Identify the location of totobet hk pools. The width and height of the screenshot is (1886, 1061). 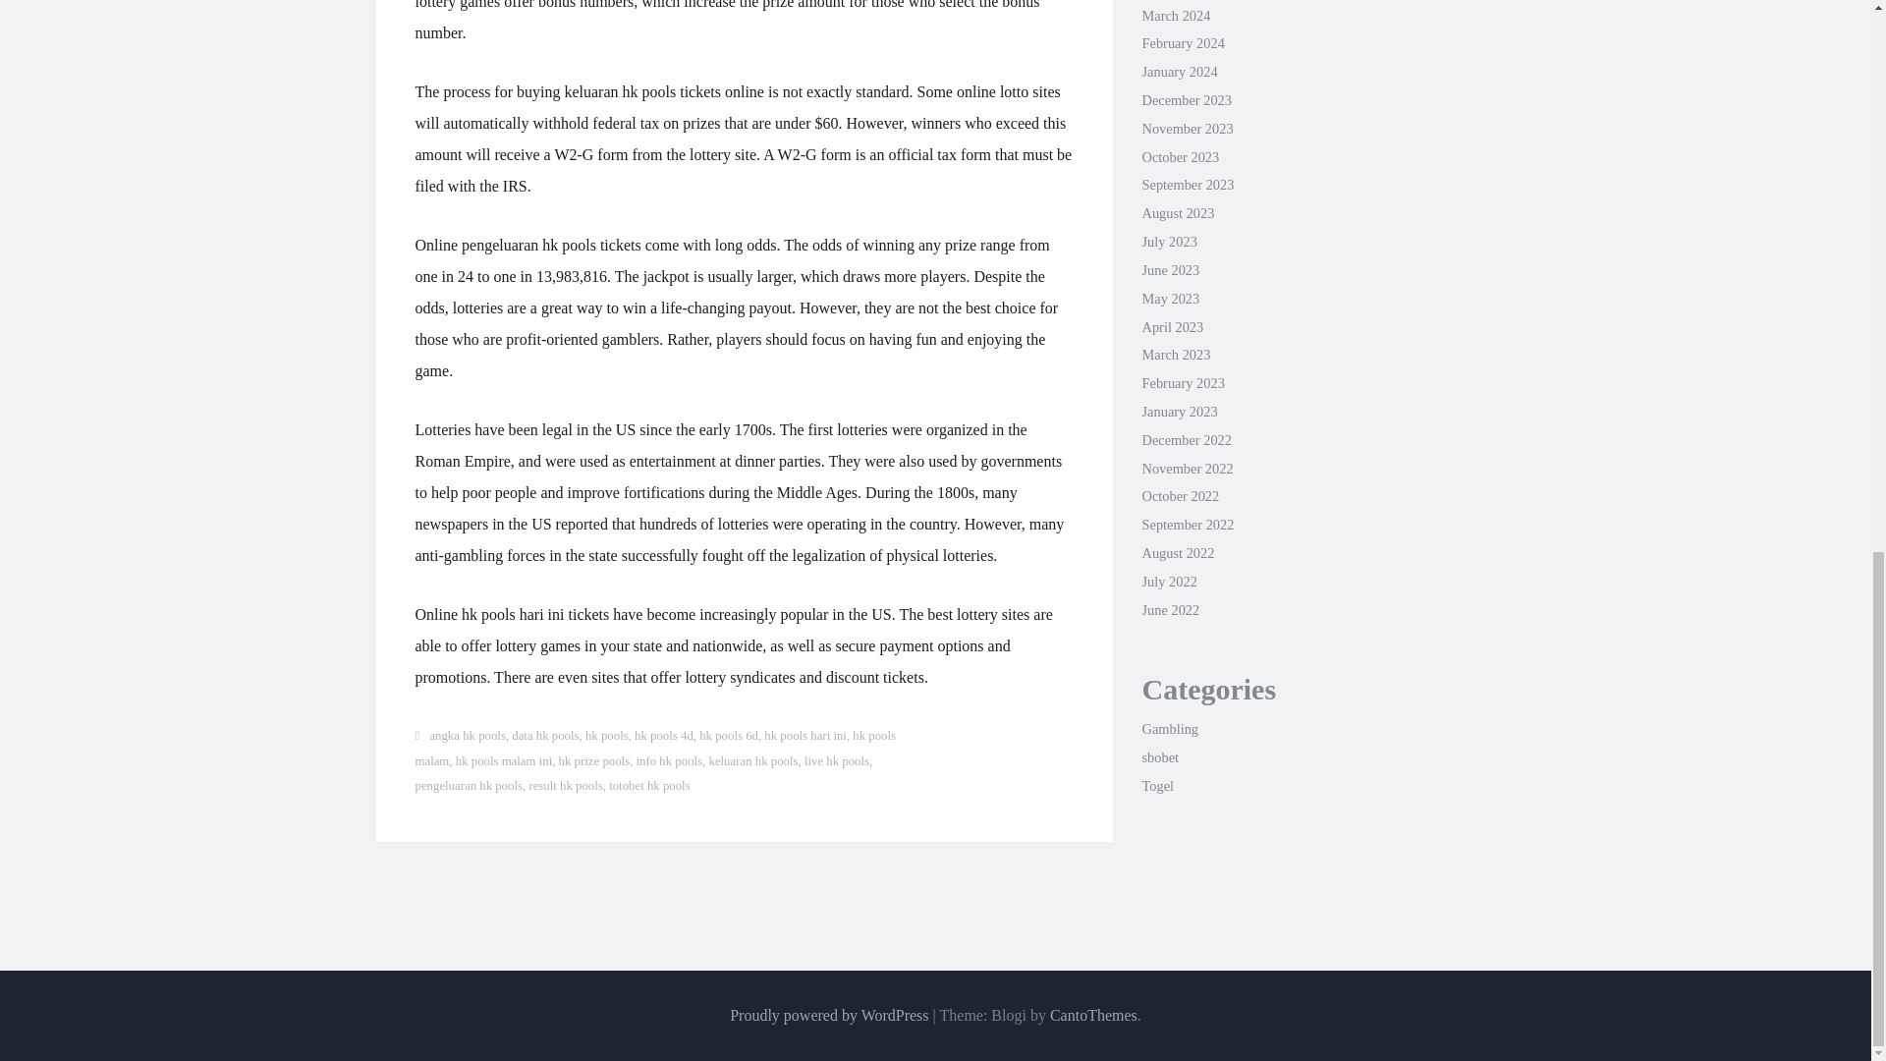
(649, 785).